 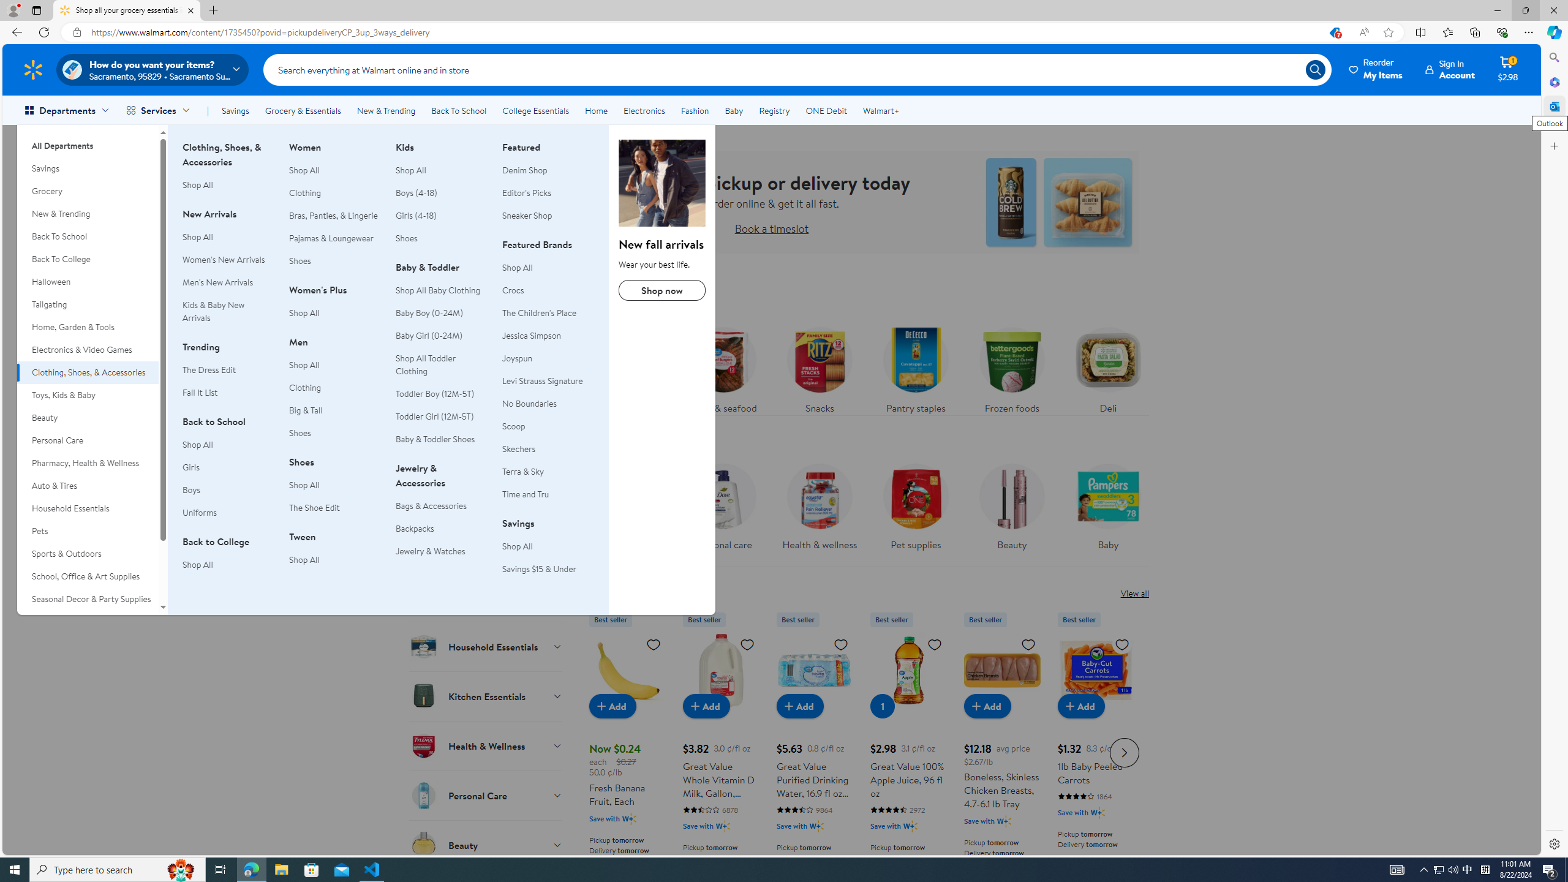 What do you see at coordinates (190, 467) in the screenshot?
I see `Girls` at bounding box center [190, 467].